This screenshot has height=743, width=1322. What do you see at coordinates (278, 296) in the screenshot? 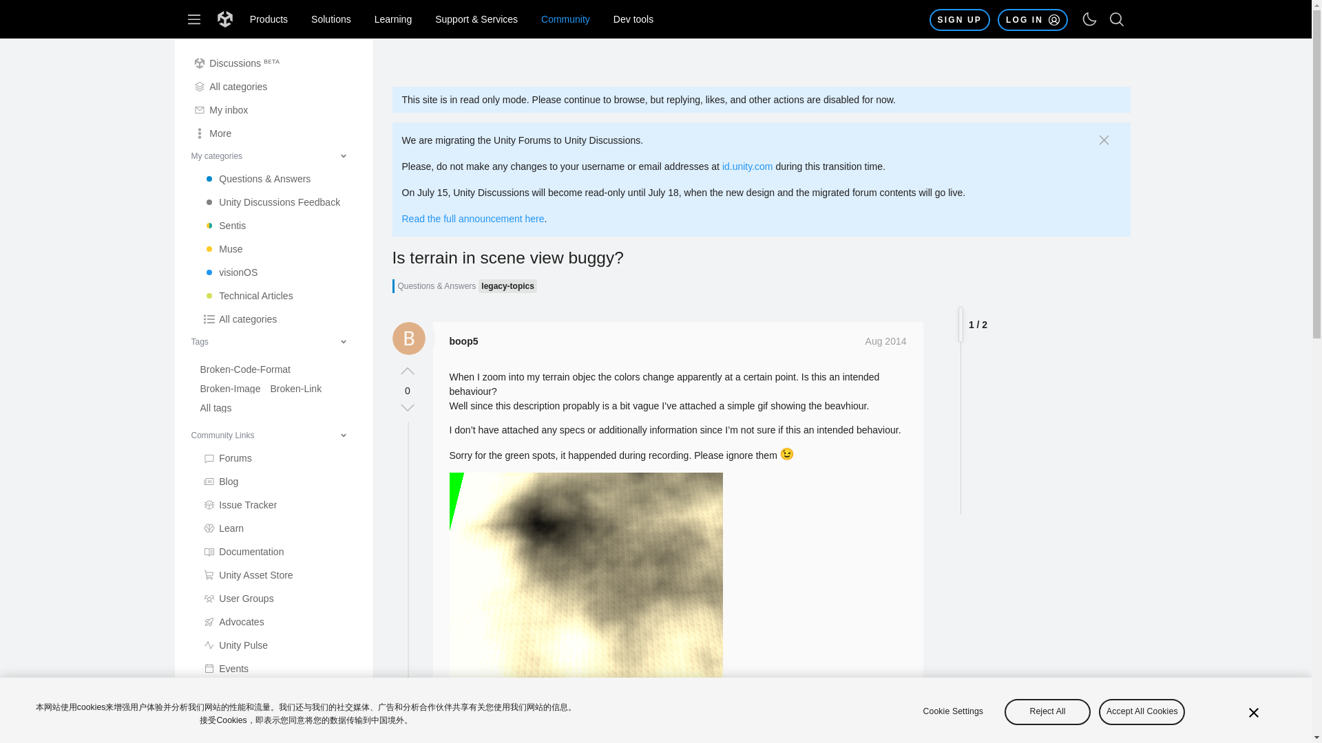
I see `Welcome to the Technical Articles category.` at bounding box center [278, 296].